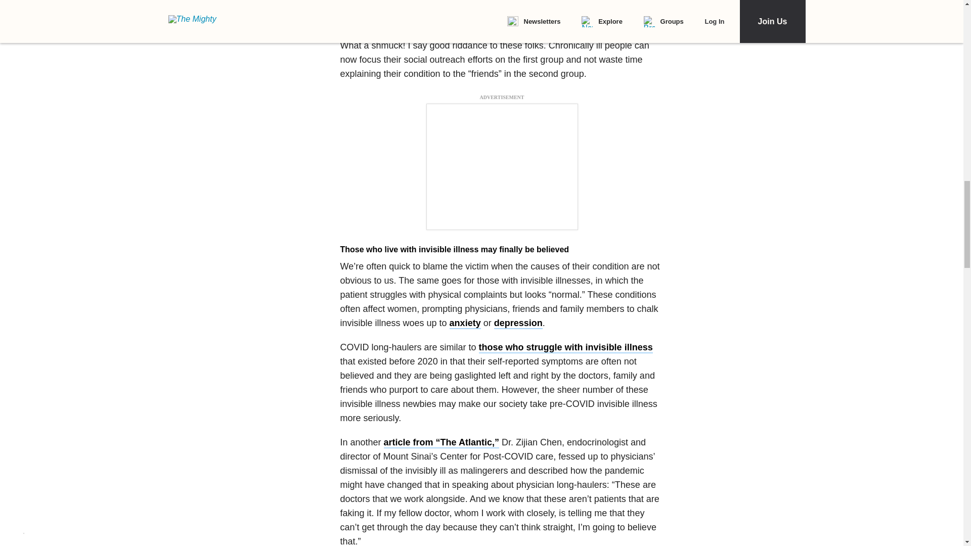 This screenshot has width=971, height=546. What do you see at coordinates (518, 324) in the screenshot?
I see `depression` at bounding box center [518, 324].